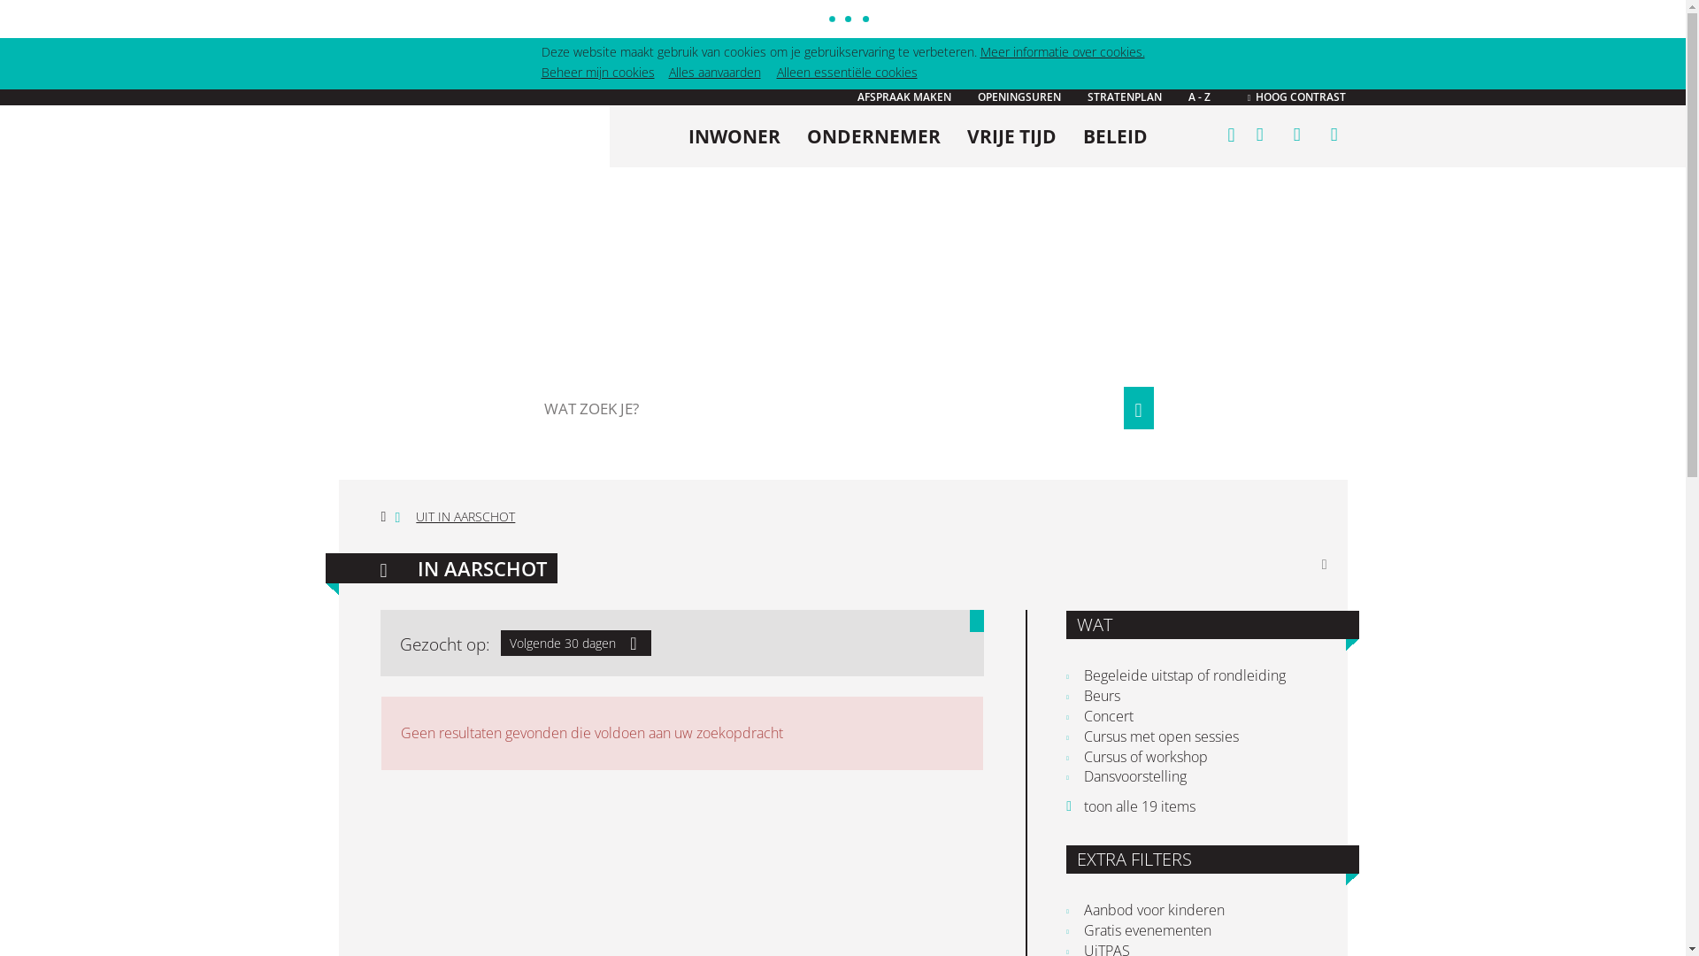 This screenshot has height=956, width=1699. I want to click on uit, so click(1259, 134).